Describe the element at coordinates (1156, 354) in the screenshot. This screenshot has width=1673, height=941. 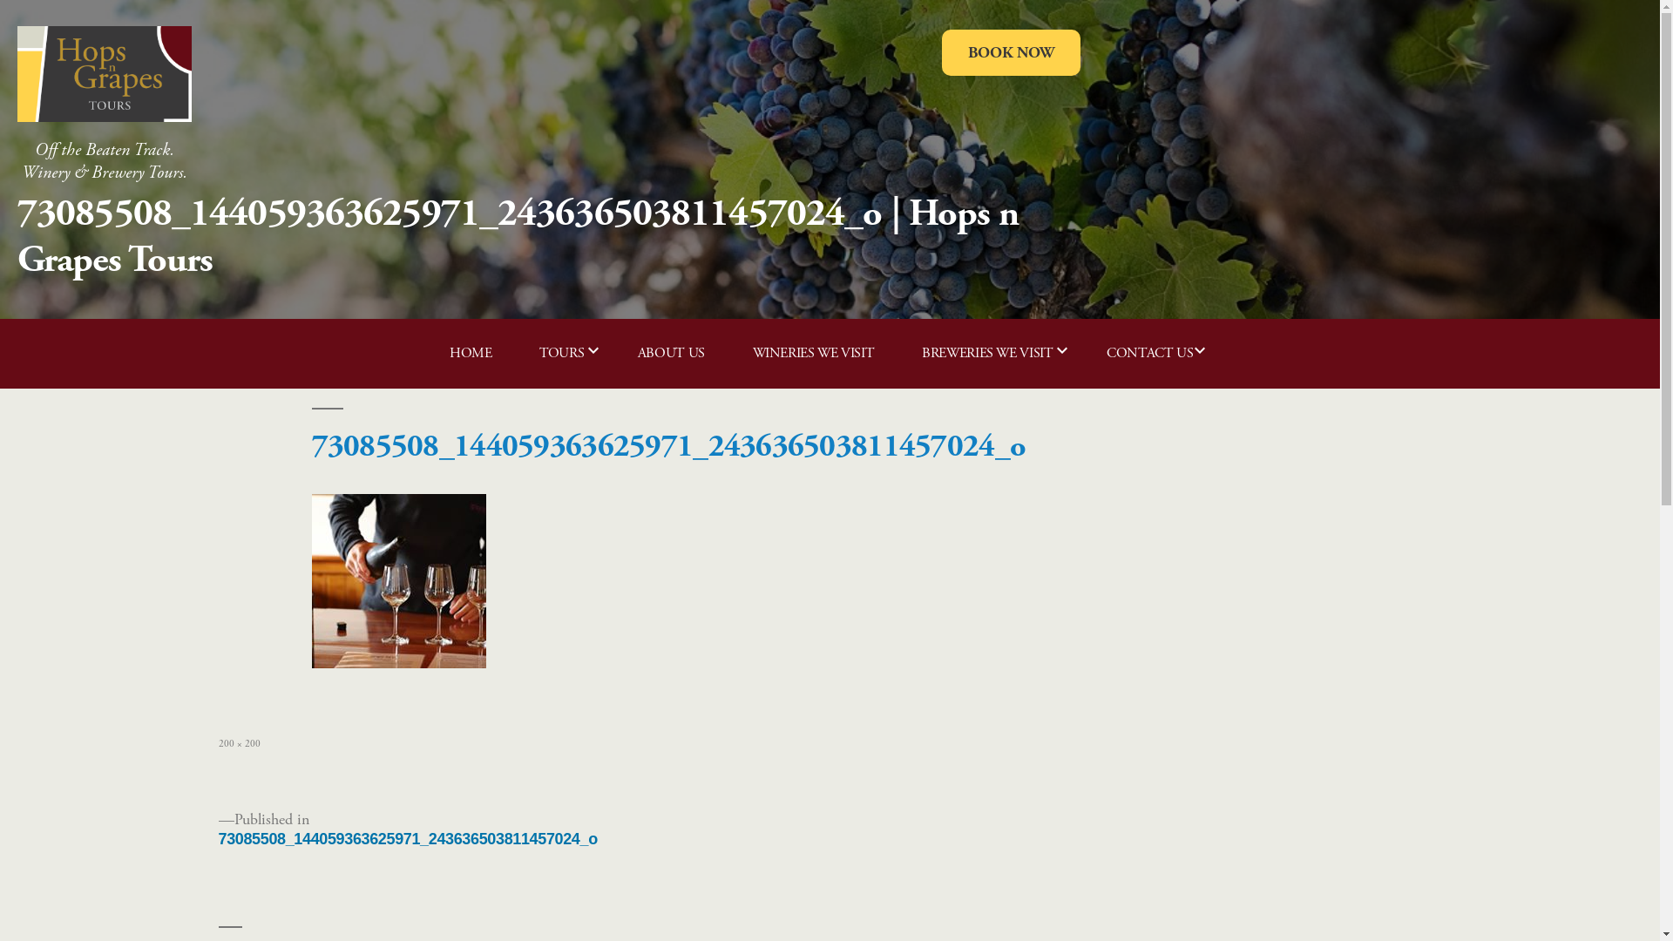
I see `CONTACT US` at that location.